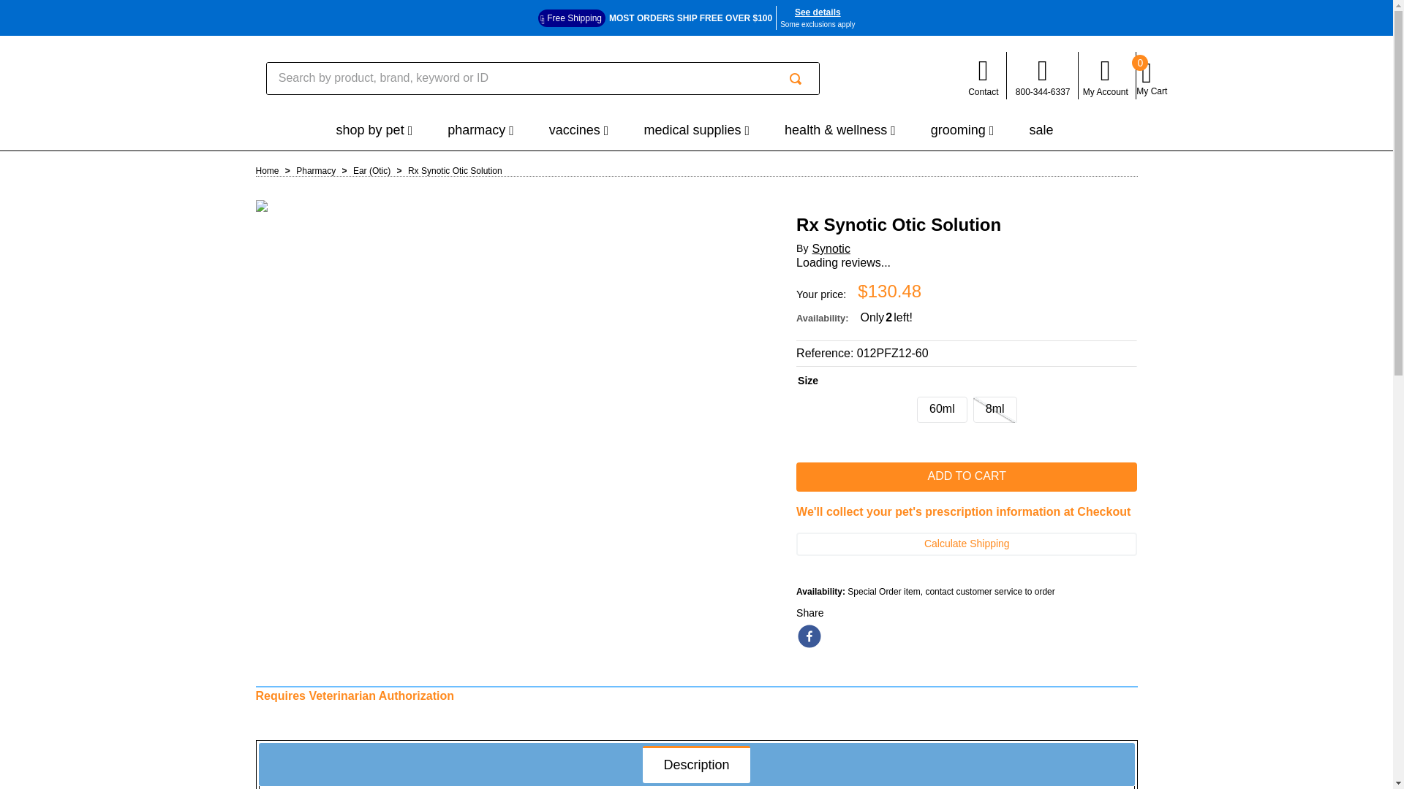  Describe the element at coordinates (830, 248) in the screenshot. I see `Synotic` at that location.